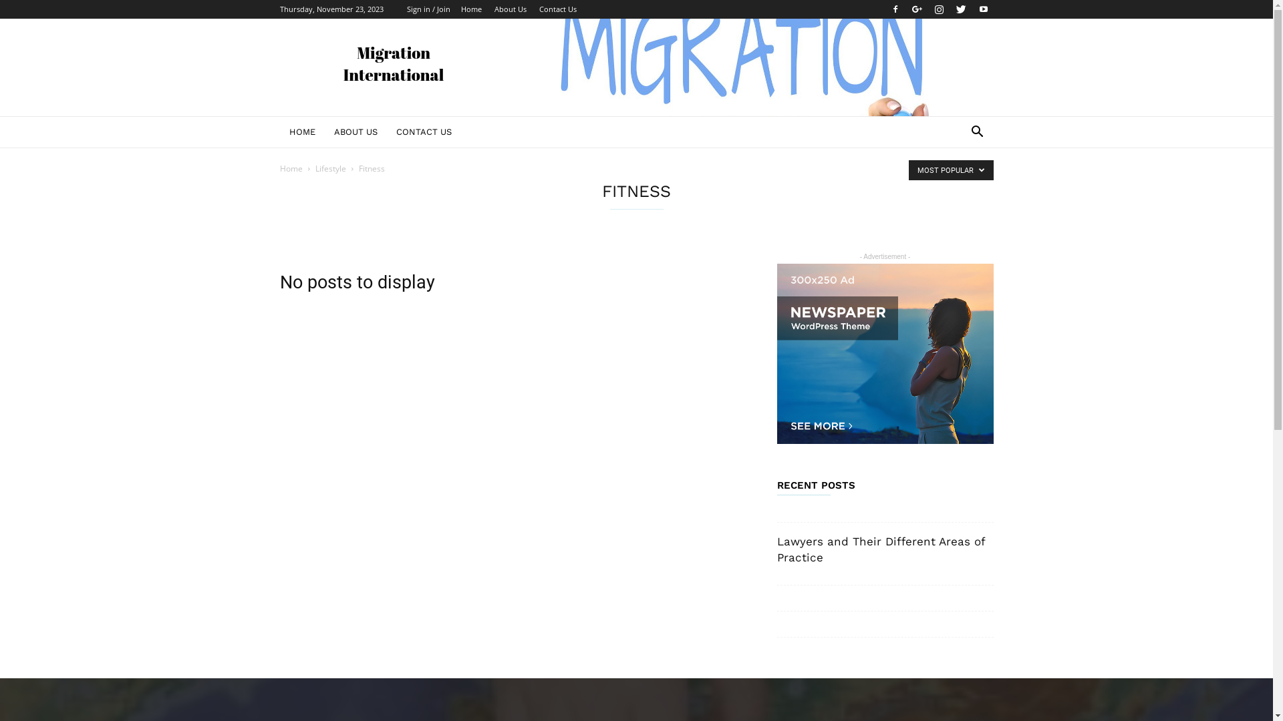  Describe the element at coordinates (424, 132) in the screenshot. I see `CONTACT US` at that location.